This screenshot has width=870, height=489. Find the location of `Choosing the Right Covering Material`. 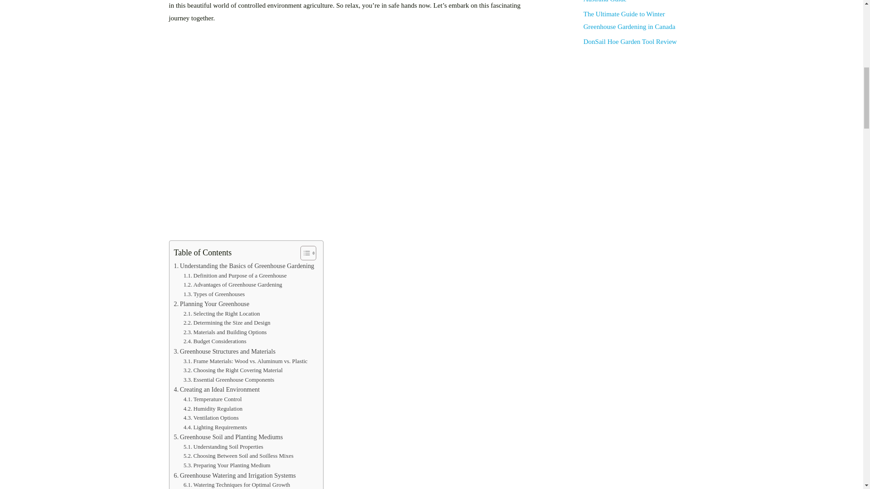

Choosing the Right Covering Material is located at coordinates (233, 370).